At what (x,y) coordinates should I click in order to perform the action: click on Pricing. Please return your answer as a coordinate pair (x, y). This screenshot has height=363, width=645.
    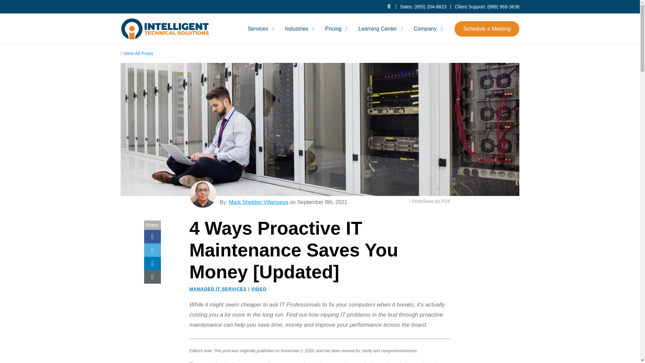
    Looking at the image, I should click on (335, 28).